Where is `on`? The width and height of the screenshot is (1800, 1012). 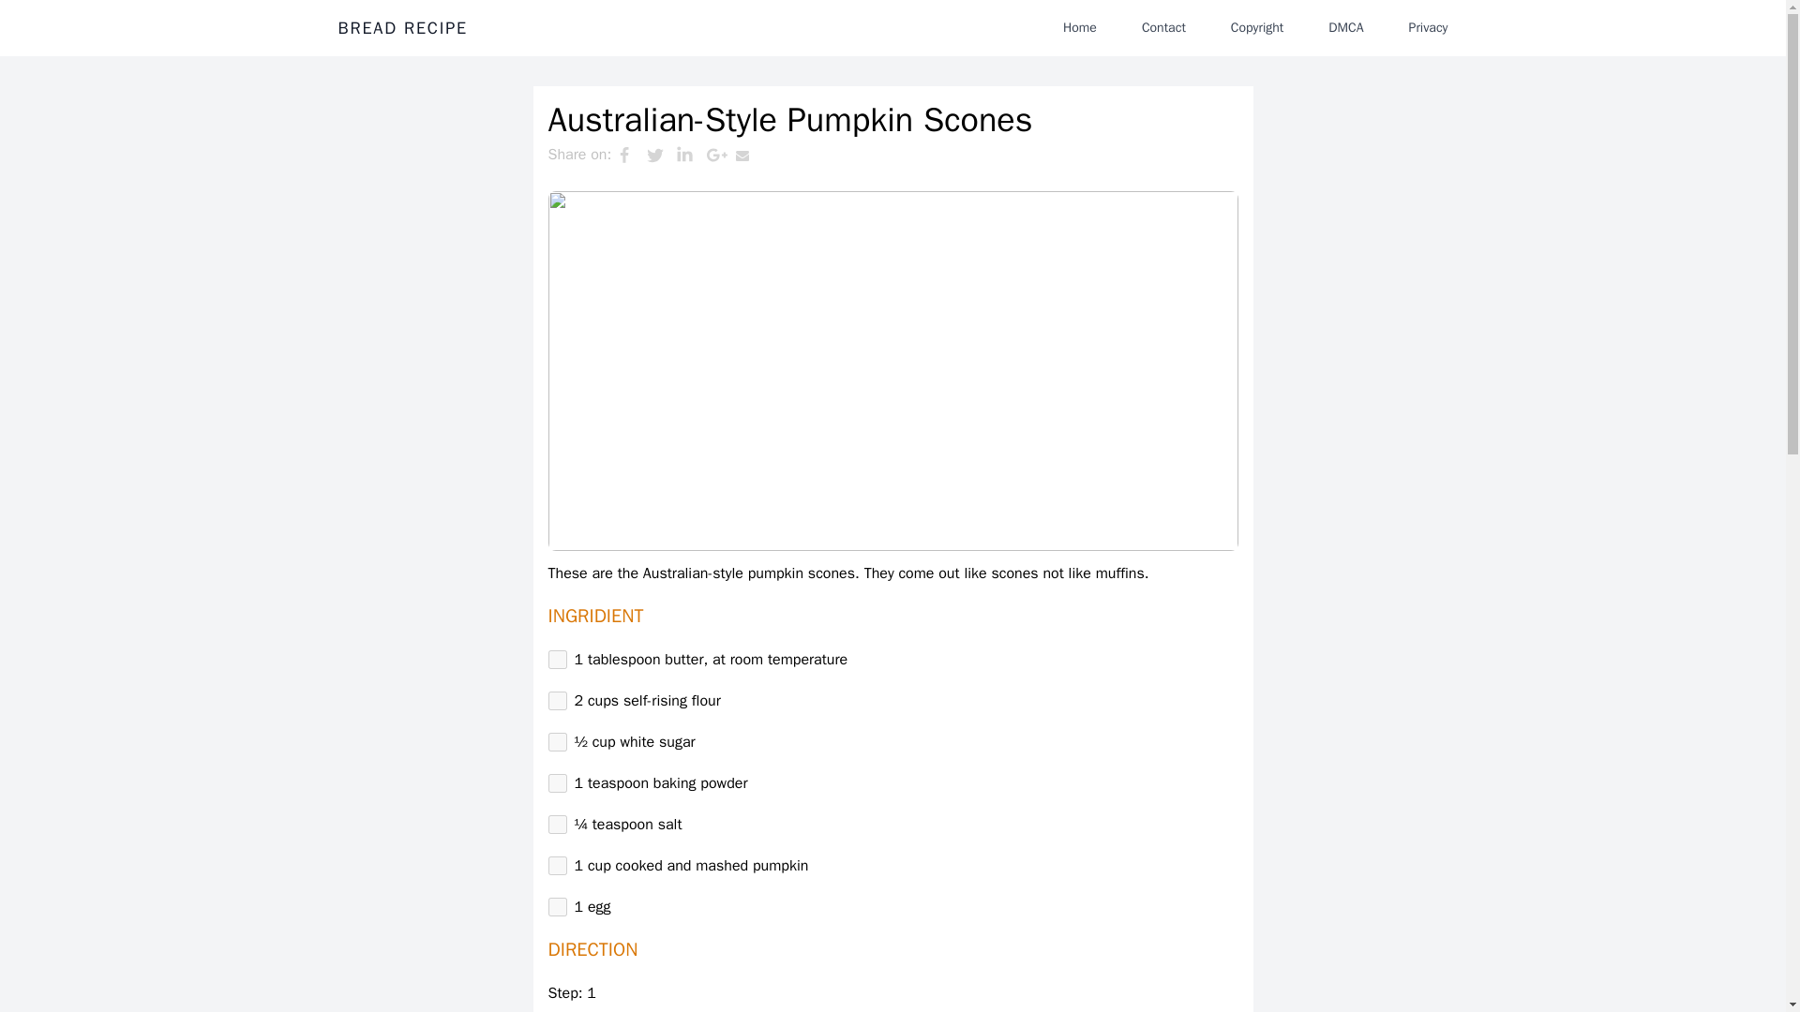
on is located at coordinates (557, 825).